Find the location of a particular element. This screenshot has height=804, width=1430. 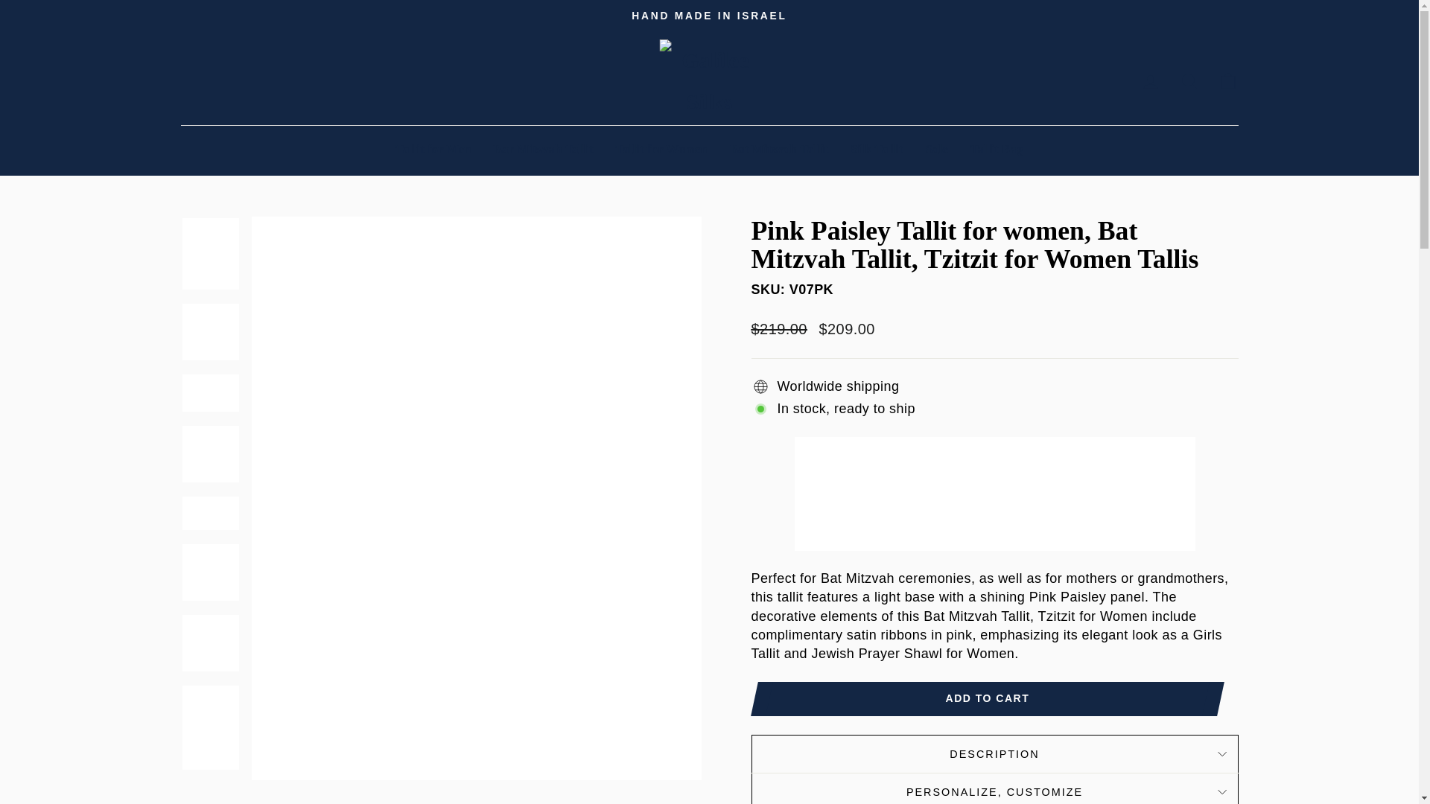

Log in is located at coordinates (1150, 80).